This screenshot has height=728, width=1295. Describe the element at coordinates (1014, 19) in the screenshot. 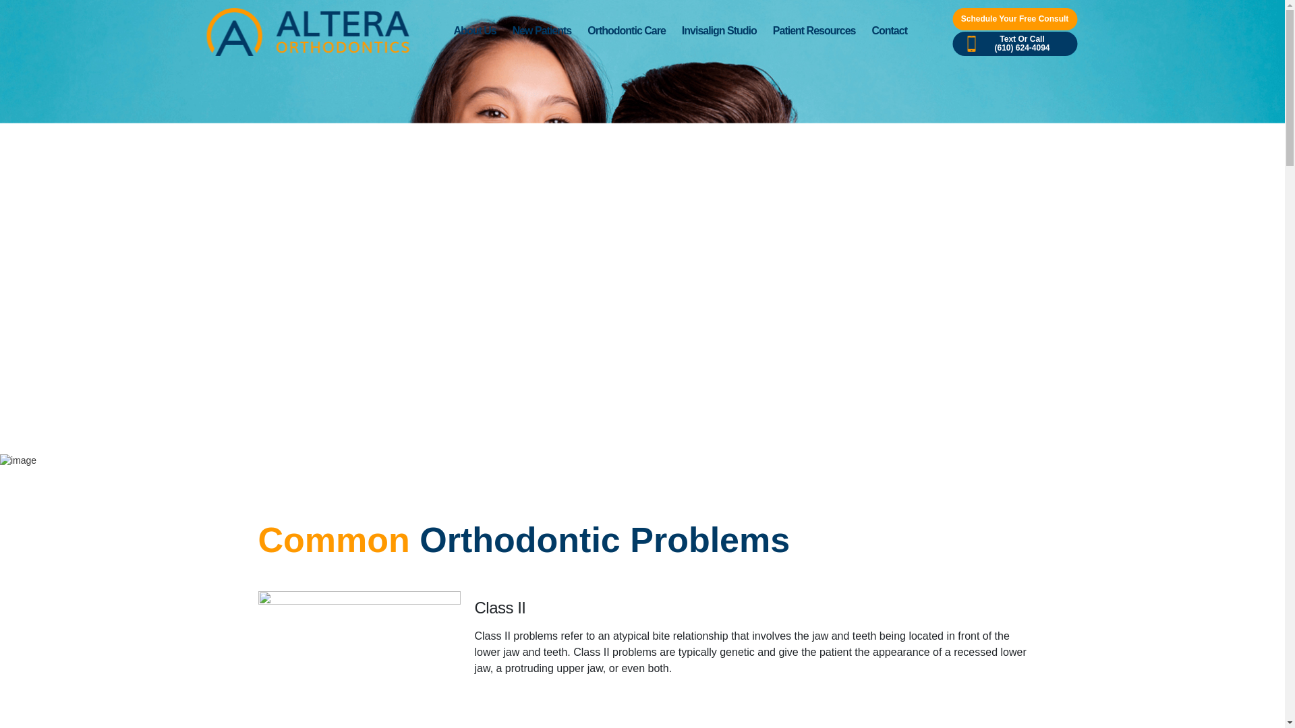

I see `Schedule Your Free Consult` at that location.